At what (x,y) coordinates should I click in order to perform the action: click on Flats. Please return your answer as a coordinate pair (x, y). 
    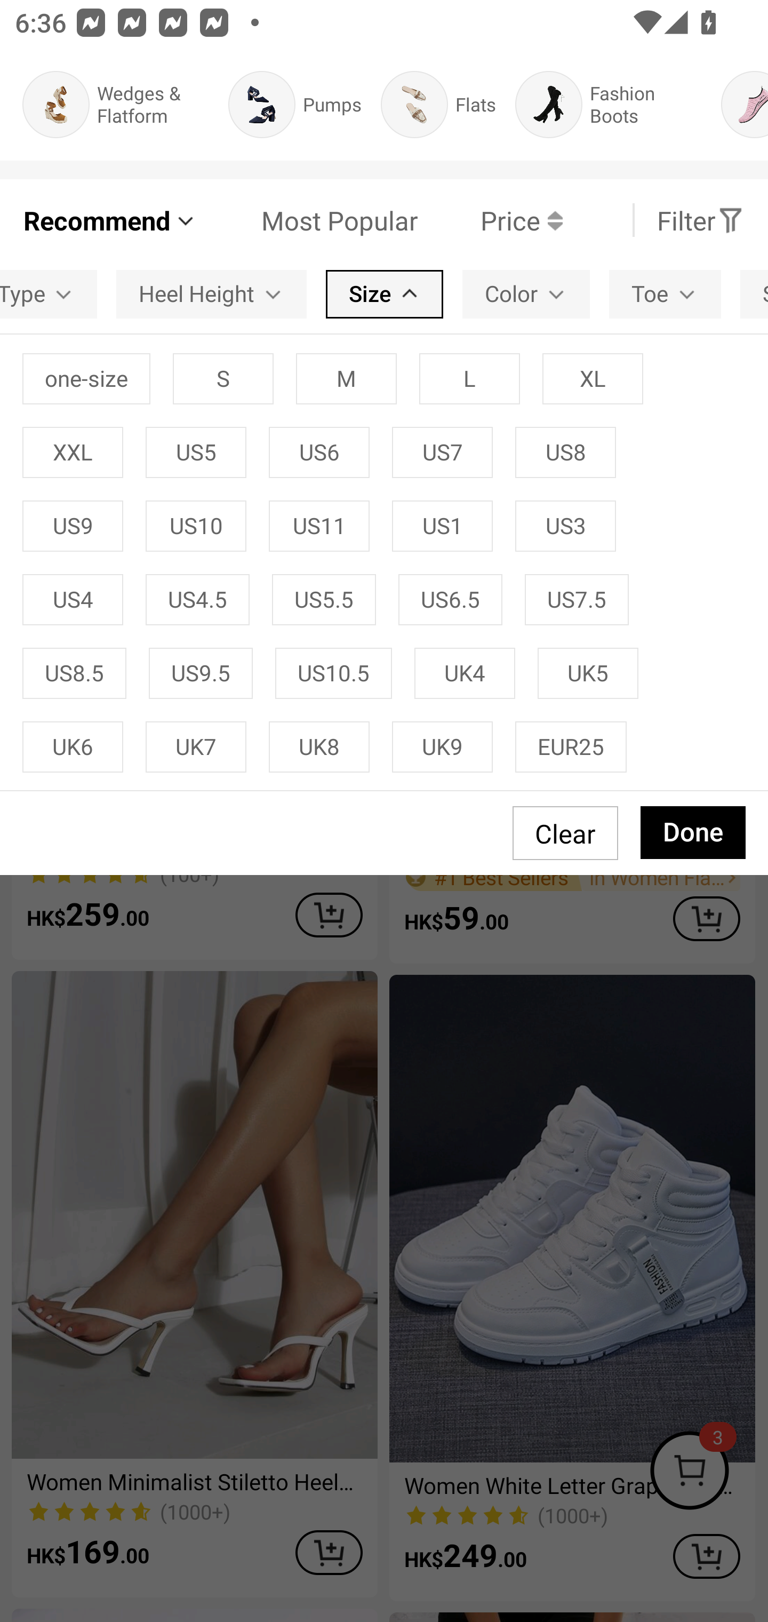
    Looking at the image, I should click on (438, 105).